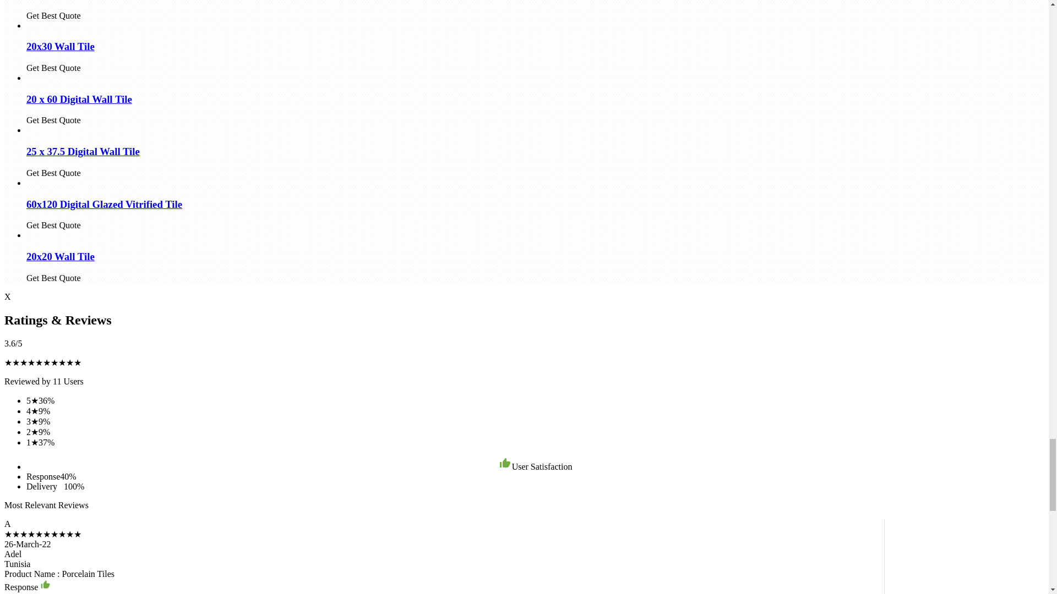 This screenshot has height=594, width=1057. Describe the element at coordinates (13, 343) in the screenshot. I see `3.6 out of 5 Votes` at that location.